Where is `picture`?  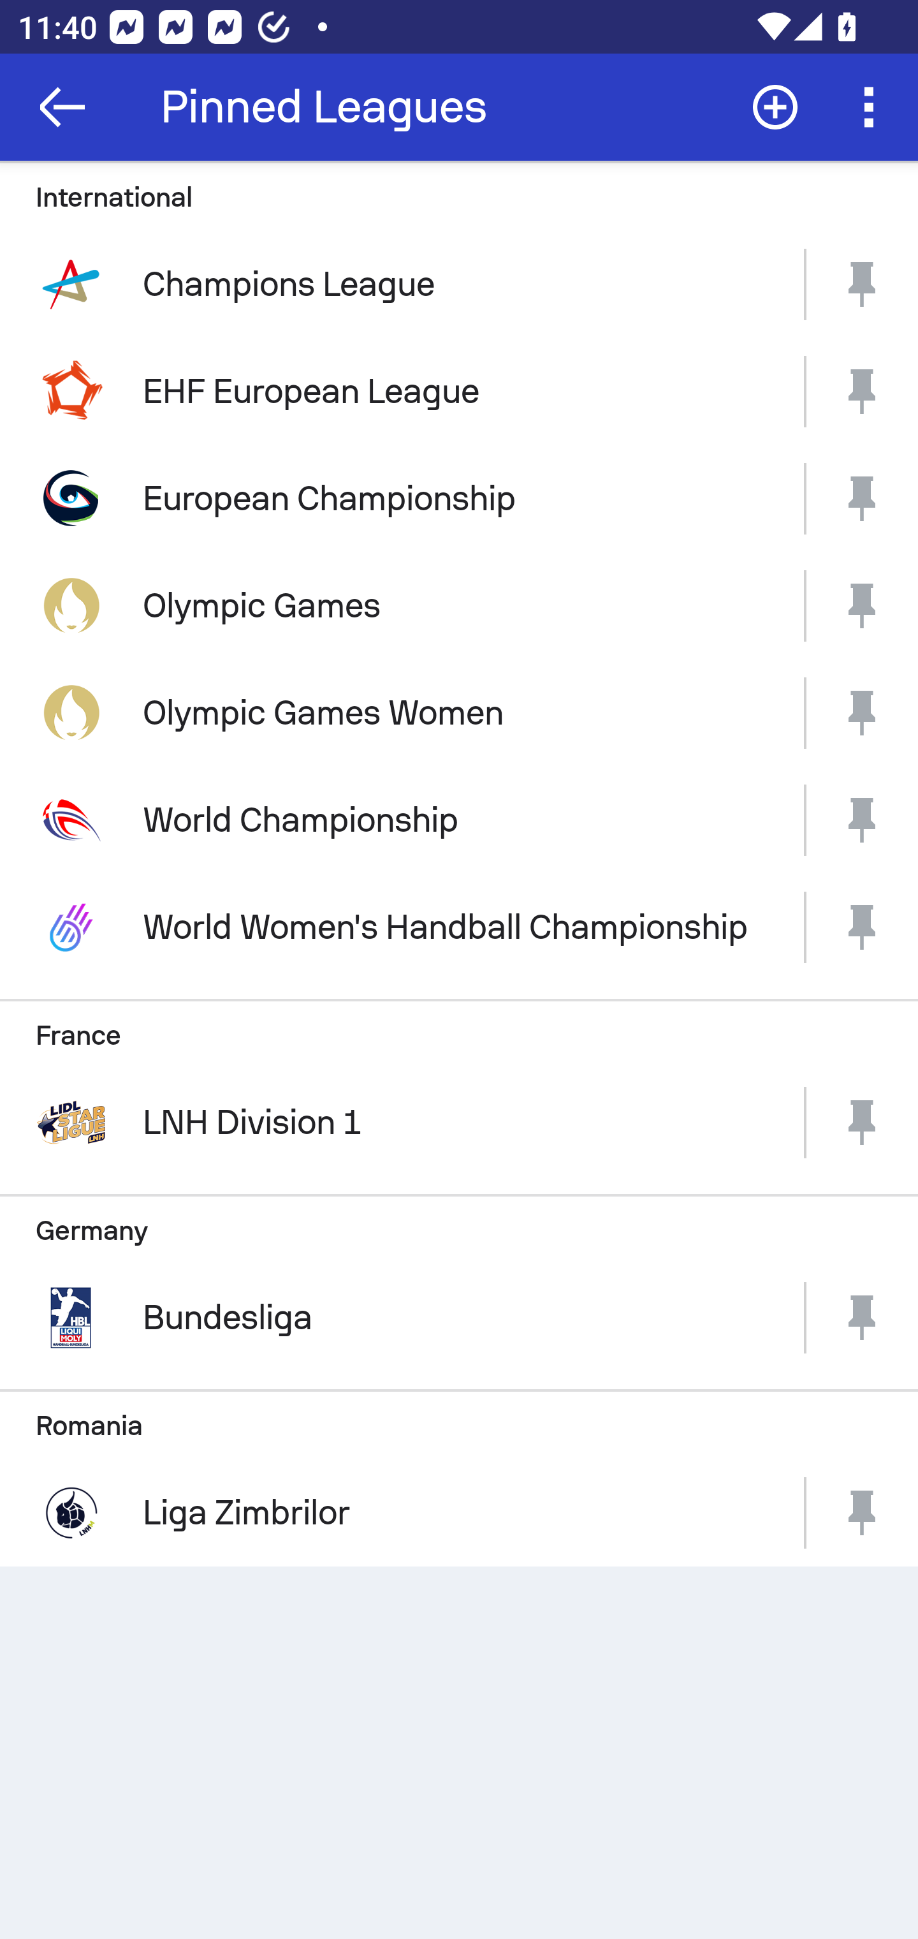 picture is located at coordinates (862, 283).